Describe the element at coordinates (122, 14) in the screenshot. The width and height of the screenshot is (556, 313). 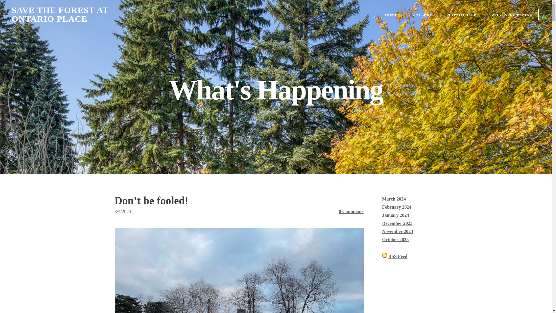
I see `SAVE THE FOREST AT ONTARIO PLACE` at that location.